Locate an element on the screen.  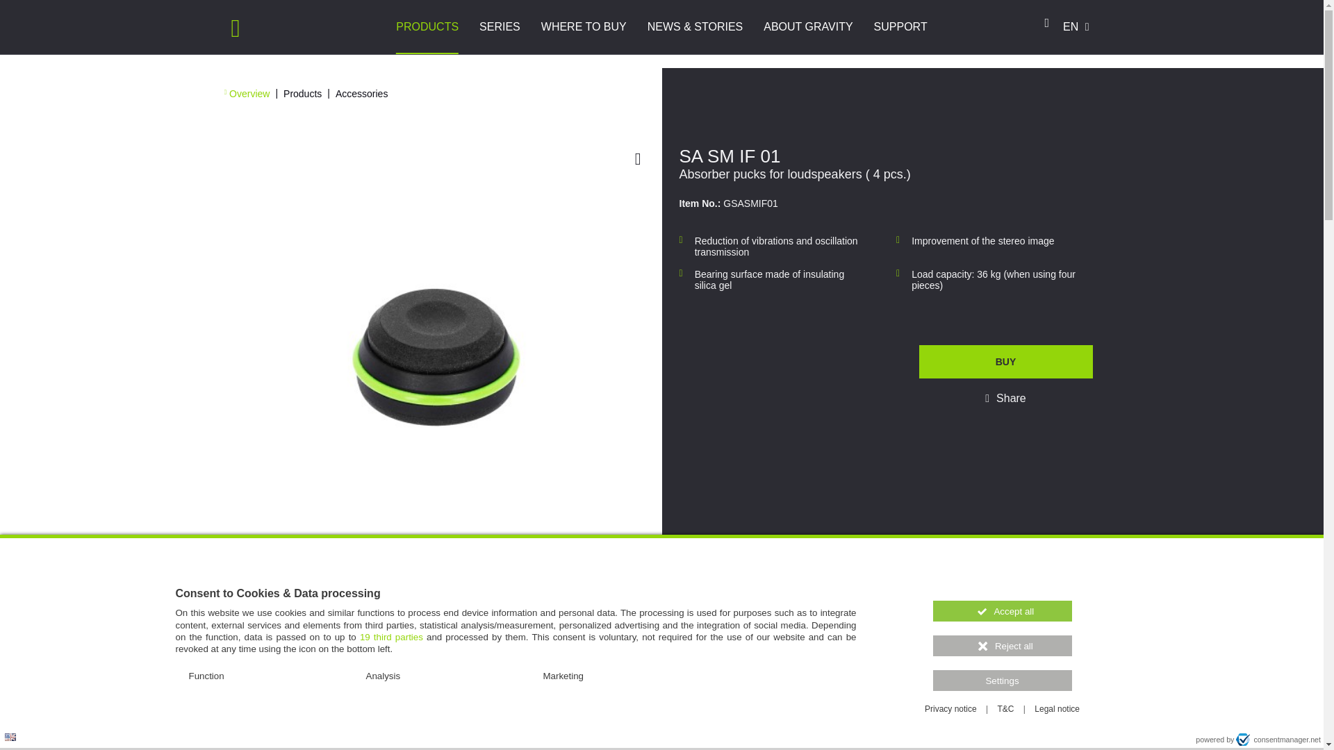
SUPPORT is located at coordinates (900, 26).